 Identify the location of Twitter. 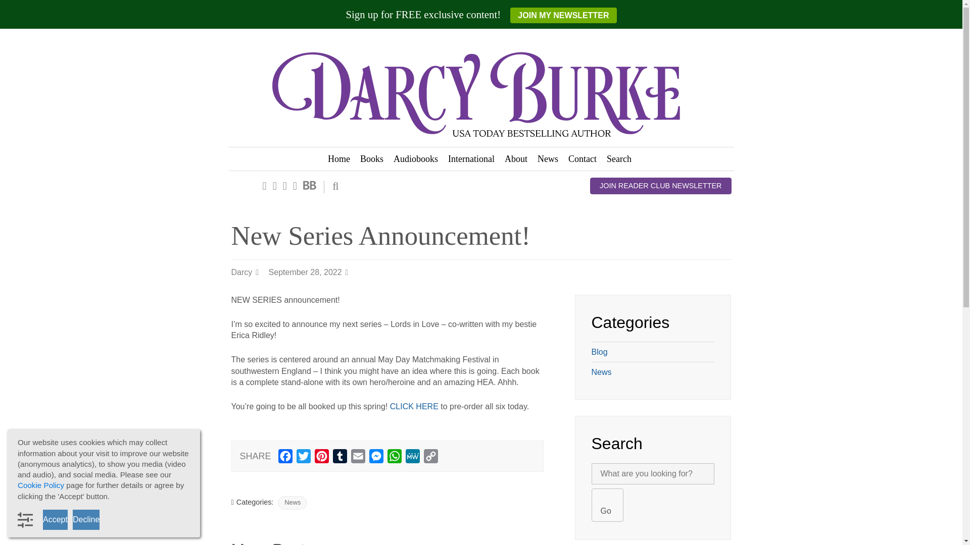
(303, 458).